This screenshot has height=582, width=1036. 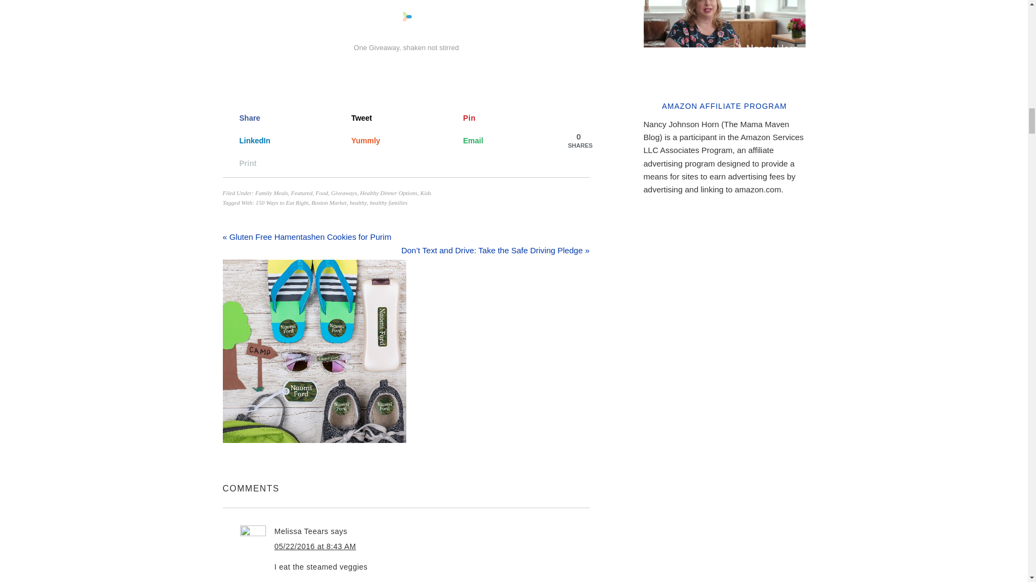 I want to click on Send over email, so click(x=499, y=140).